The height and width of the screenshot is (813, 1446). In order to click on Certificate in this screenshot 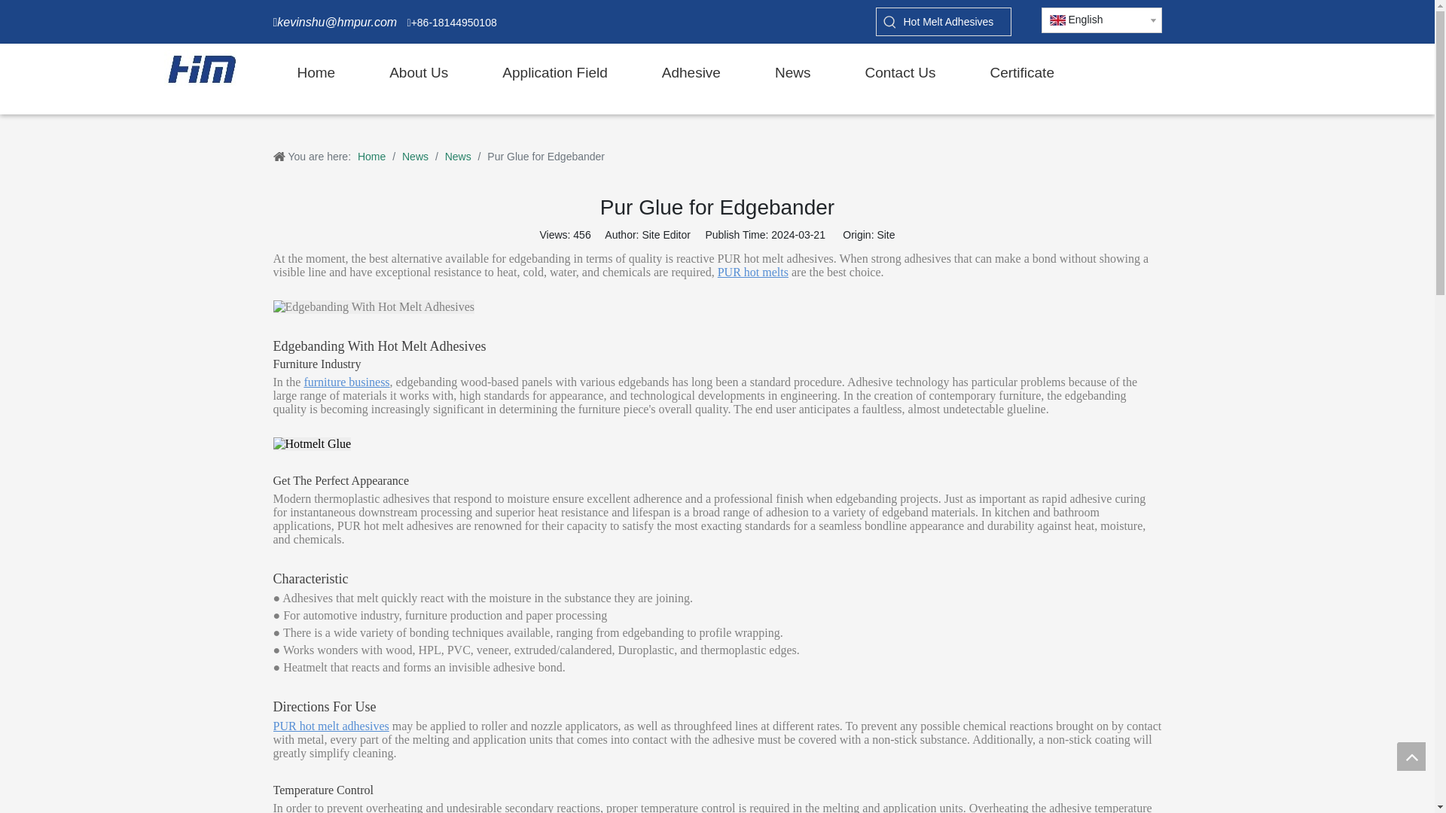, I will do `click(1033, 73)`.